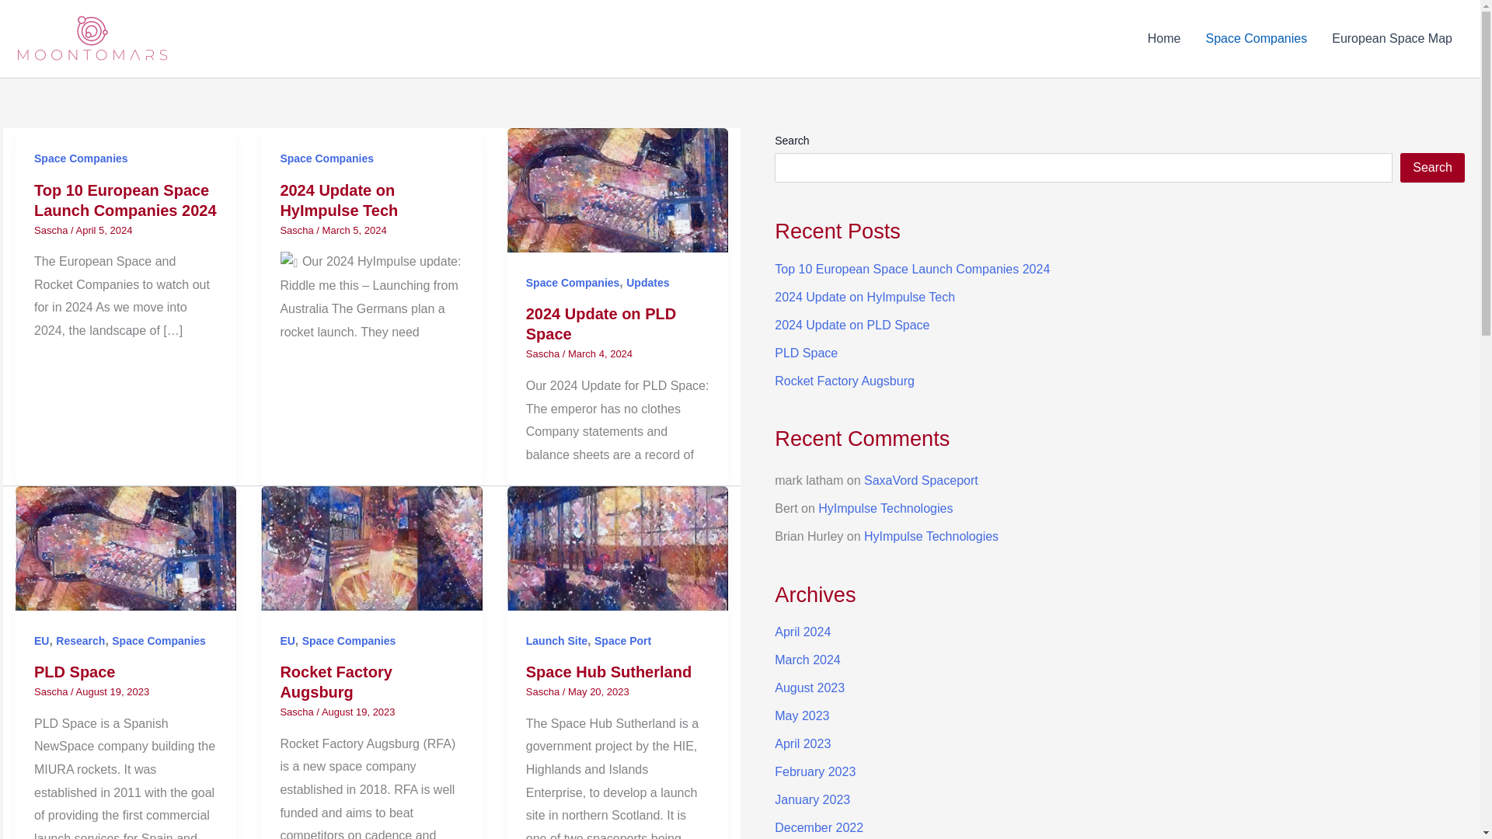  I want to click on Space Companies, so click(159, 640).